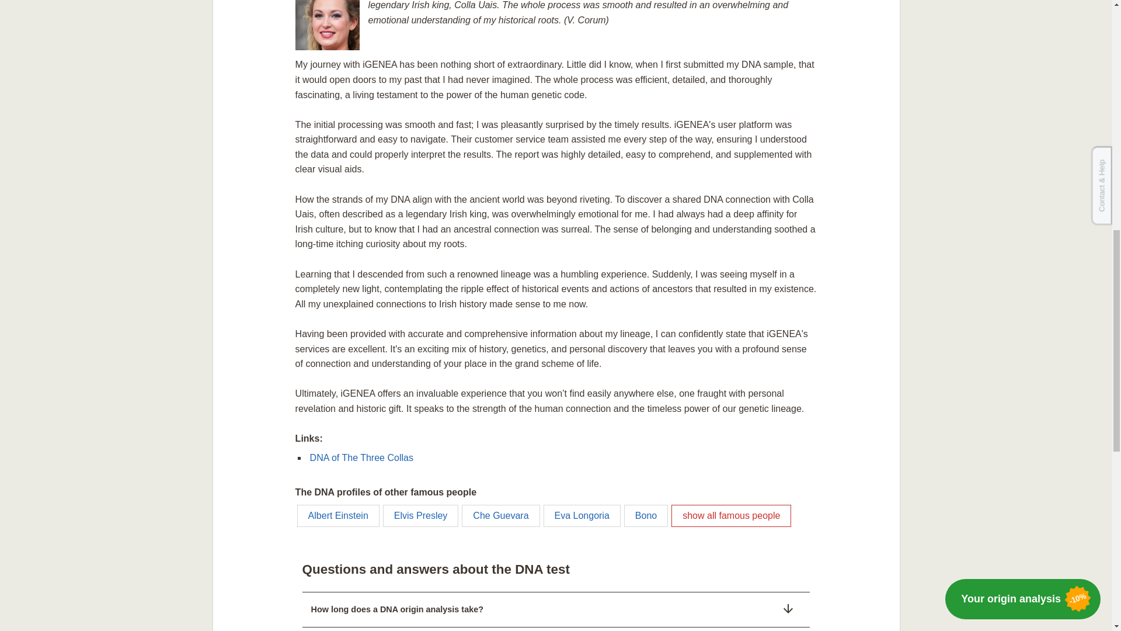  I want to click on Eva Longoria, so click(582, 515).